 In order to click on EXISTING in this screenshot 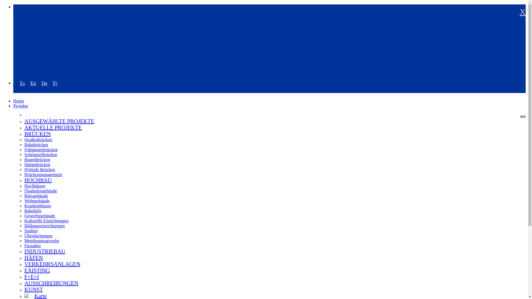, I will do `click(37, 272)`.